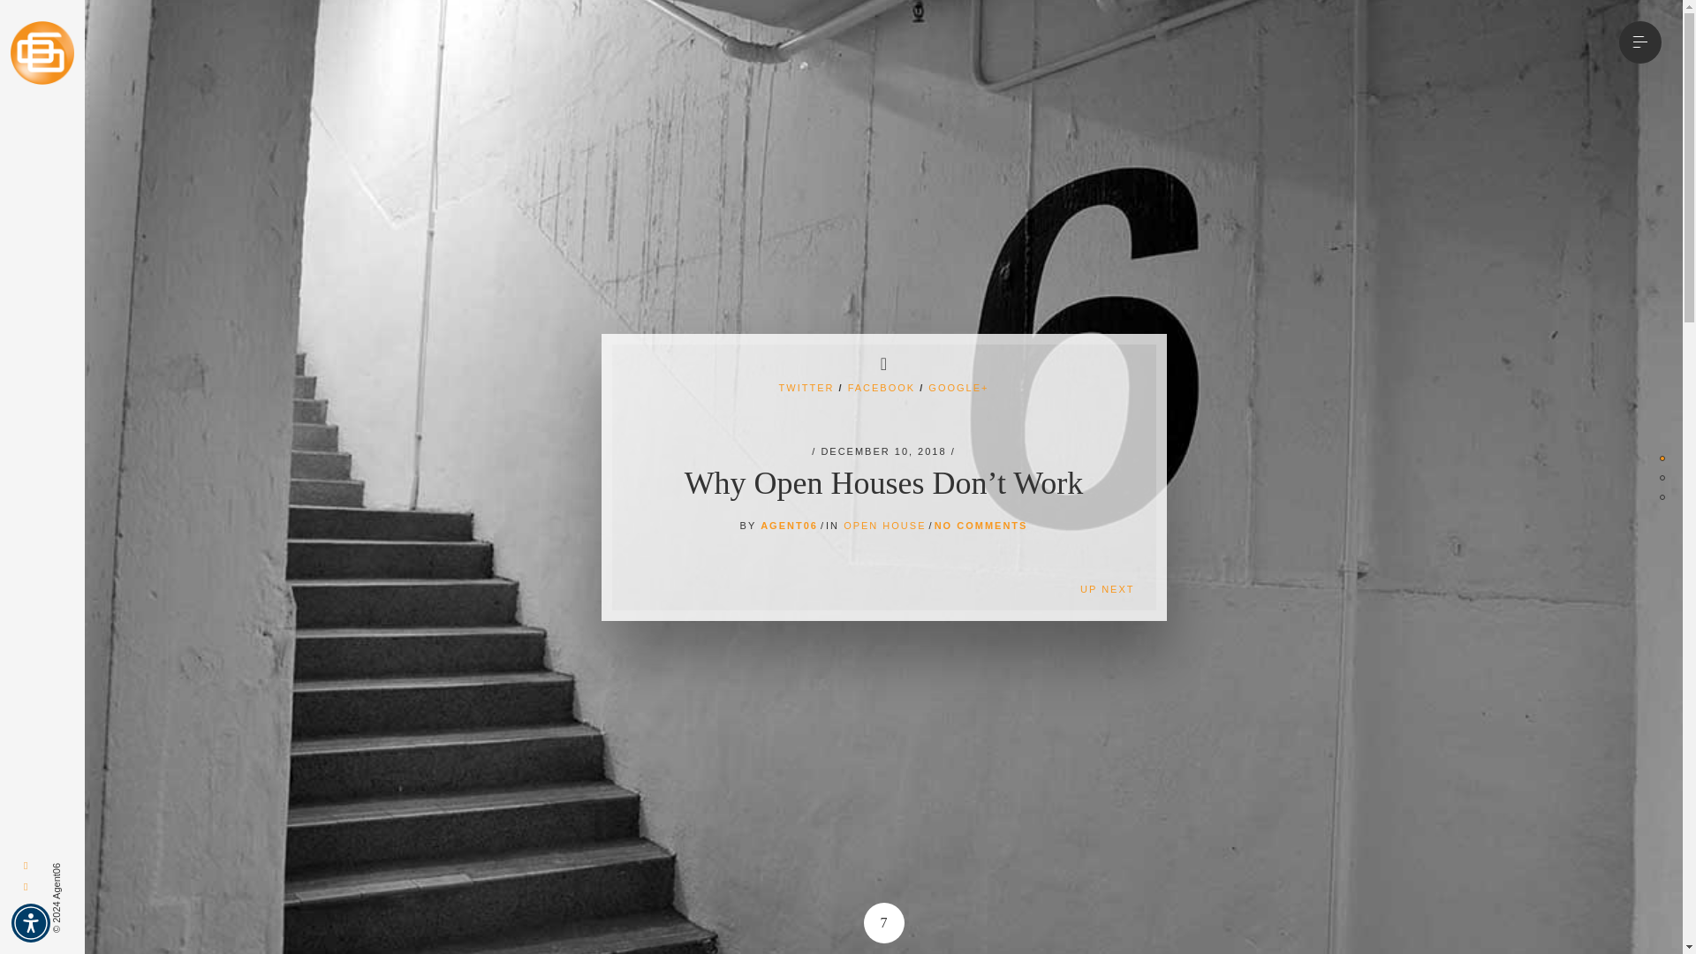 The image size is (1696, 954). What do you see at coordinates (1075, 588) in the screenshot?
I see `UP NEXT` at bounding box center [1075, 588].